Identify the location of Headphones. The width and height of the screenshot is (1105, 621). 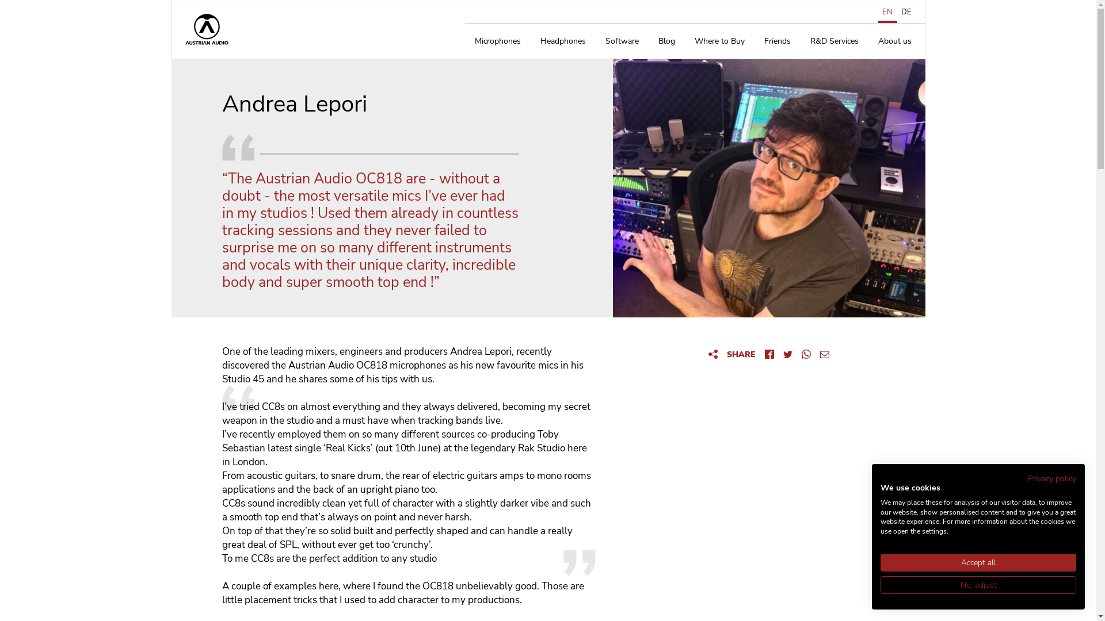
(563, 41).